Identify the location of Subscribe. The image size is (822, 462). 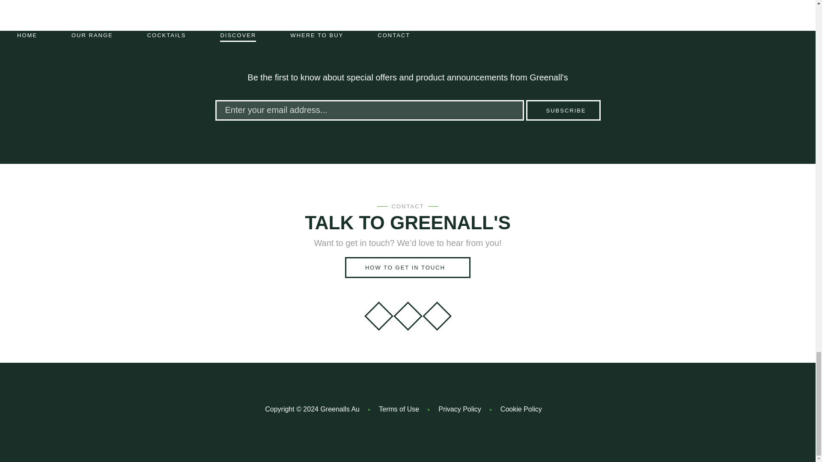
(563, 110).